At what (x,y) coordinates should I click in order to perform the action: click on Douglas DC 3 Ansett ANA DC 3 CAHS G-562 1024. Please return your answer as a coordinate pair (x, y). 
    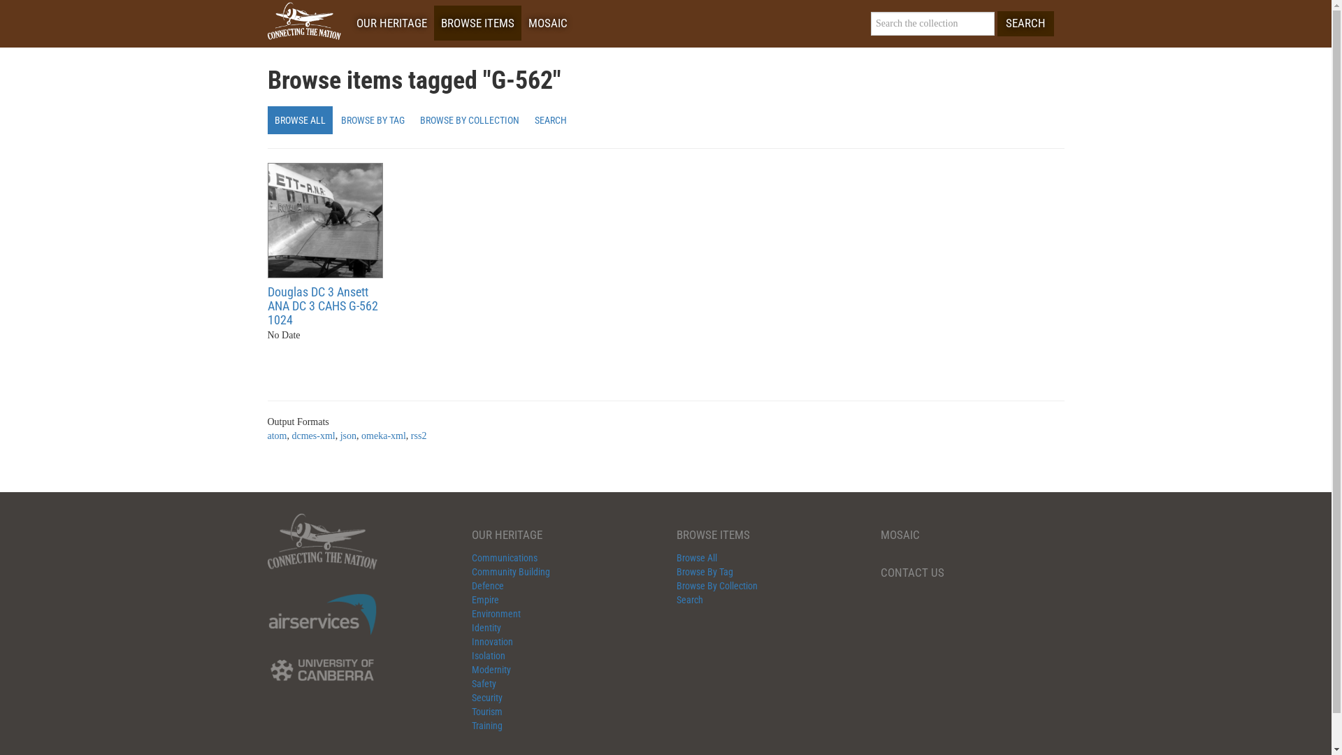
    Looking at the image, I should click on (324, 221).